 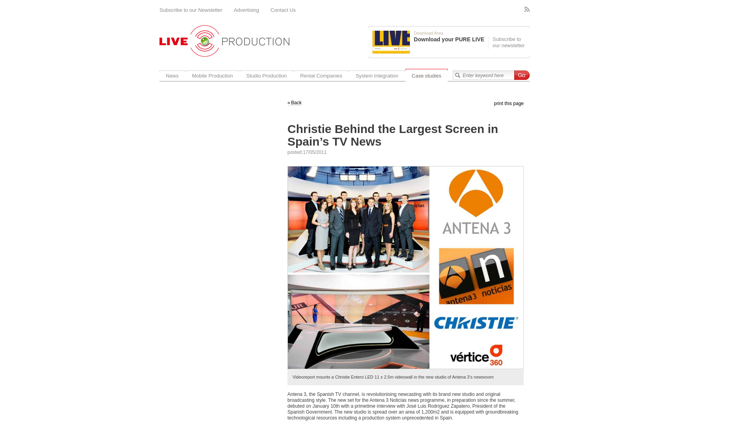 I want to click on Contact Us, so click(x=283, y=10).